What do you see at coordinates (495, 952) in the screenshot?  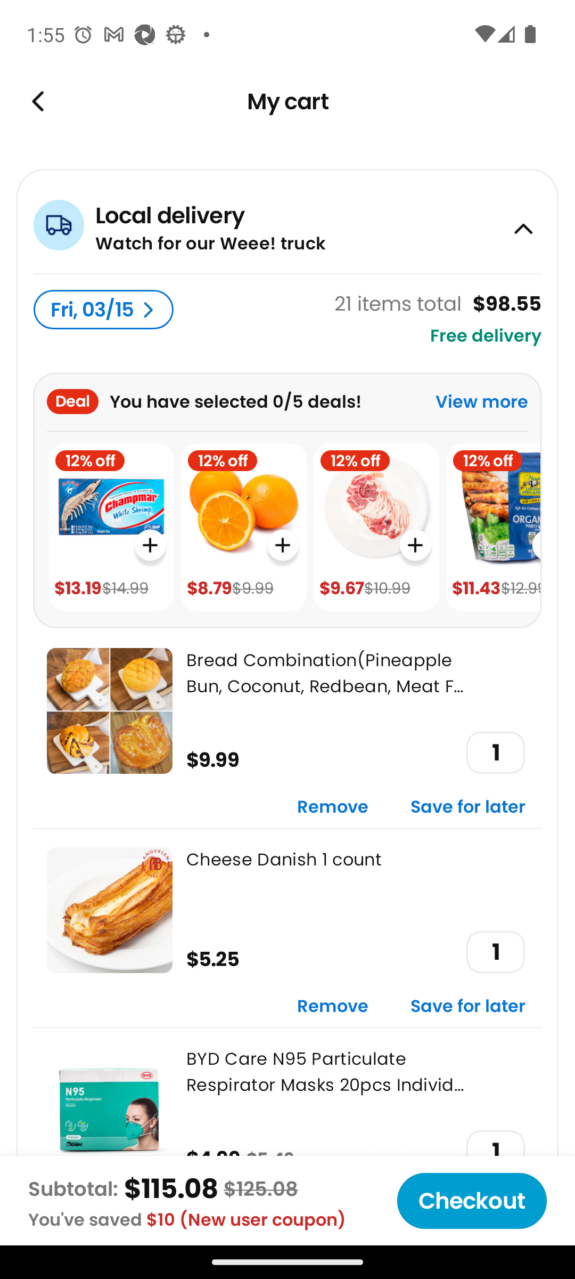 I see `1` at bounding box center [495, 952].